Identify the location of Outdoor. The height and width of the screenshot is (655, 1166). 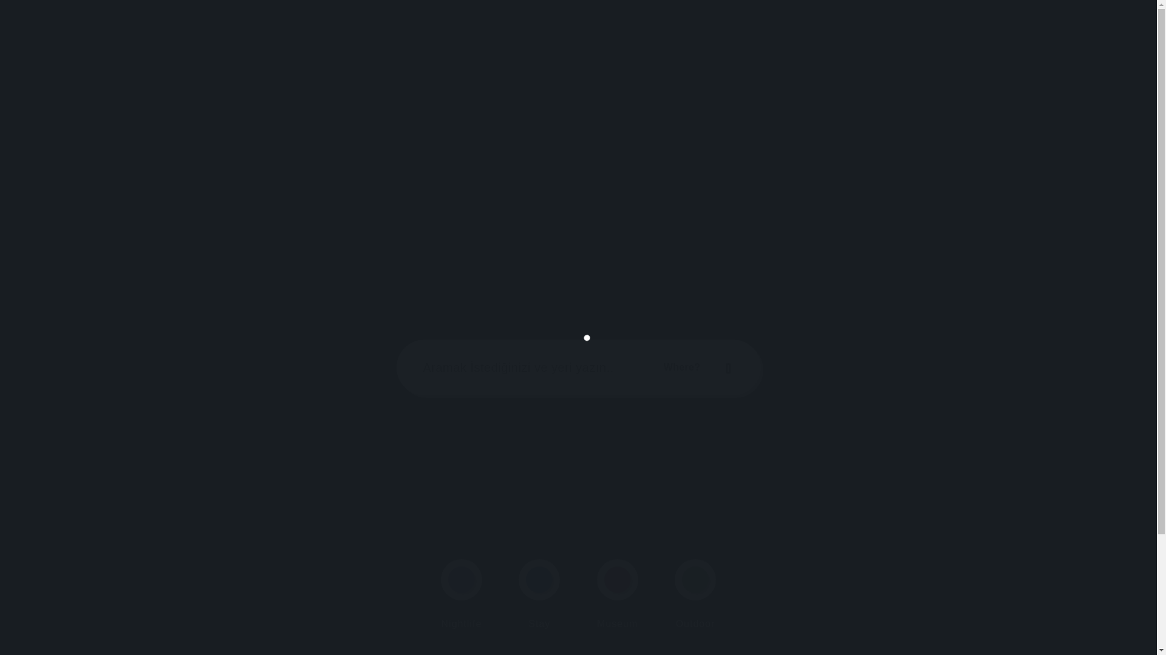
(695, 593).